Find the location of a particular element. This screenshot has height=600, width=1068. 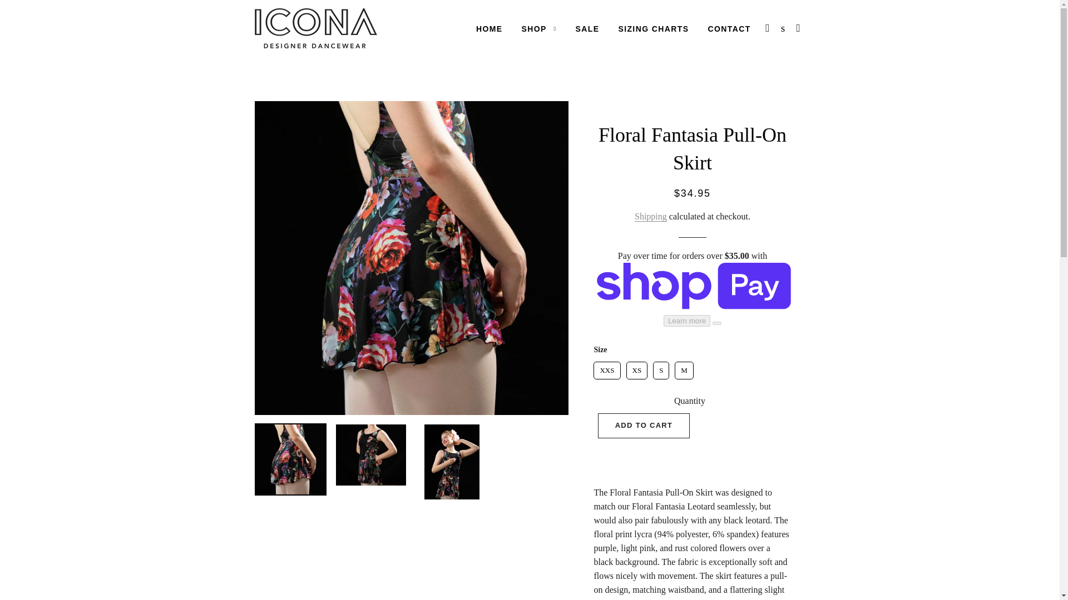

S is located at coordinates (661, 370).